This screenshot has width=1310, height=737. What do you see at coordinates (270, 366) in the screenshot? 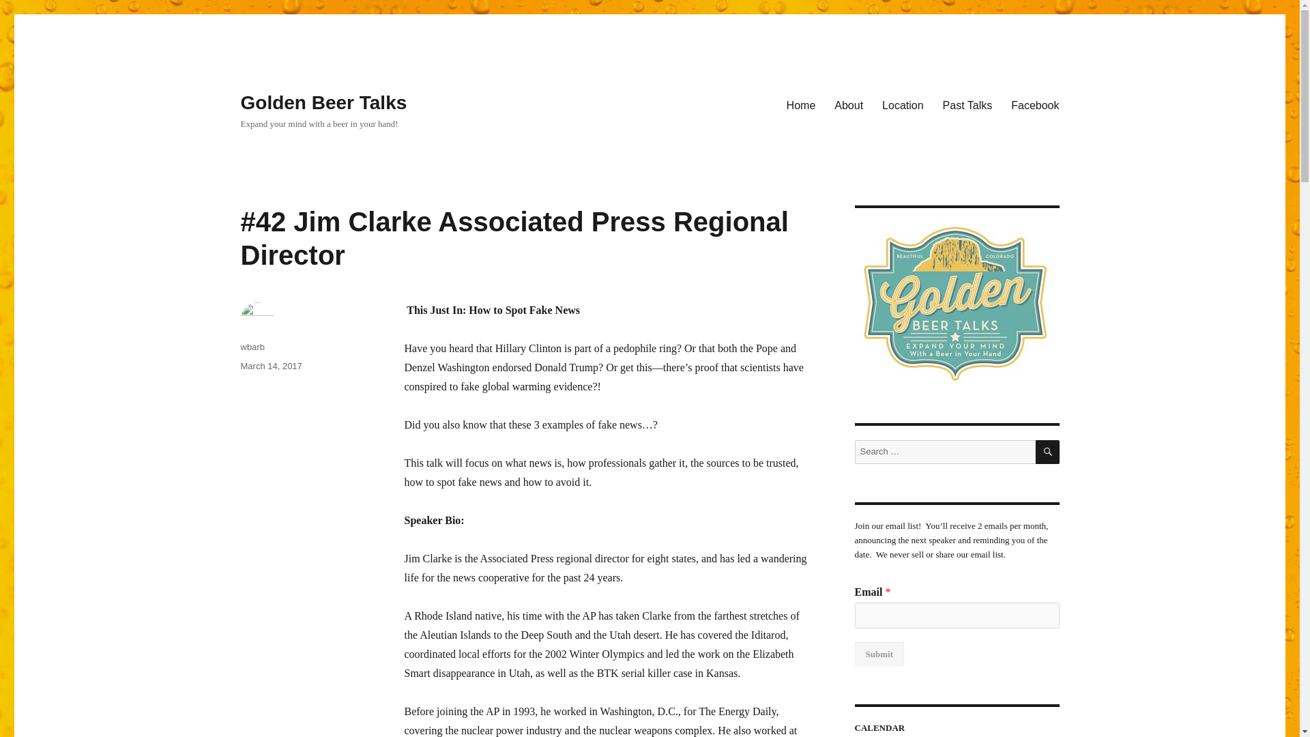
I see `March 14, 2017` at bounding box center [270, 366].